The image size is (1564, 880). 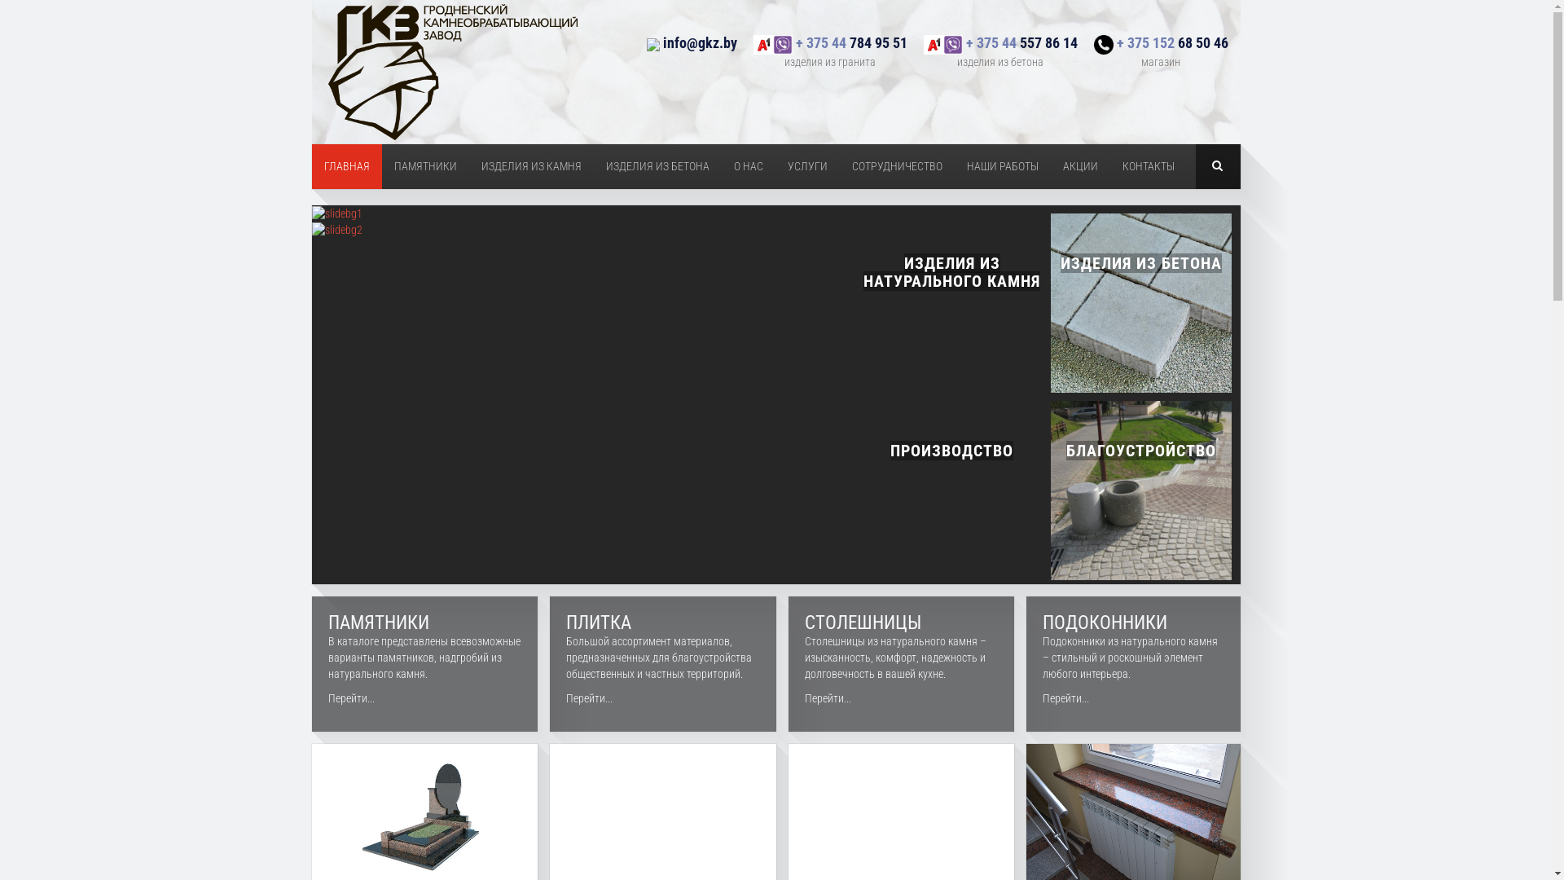 What do you see at coordinates (1160, 44) in the screenshot?
I see `+ 375 152 68 50 46` at bounding box center [1160, 44].